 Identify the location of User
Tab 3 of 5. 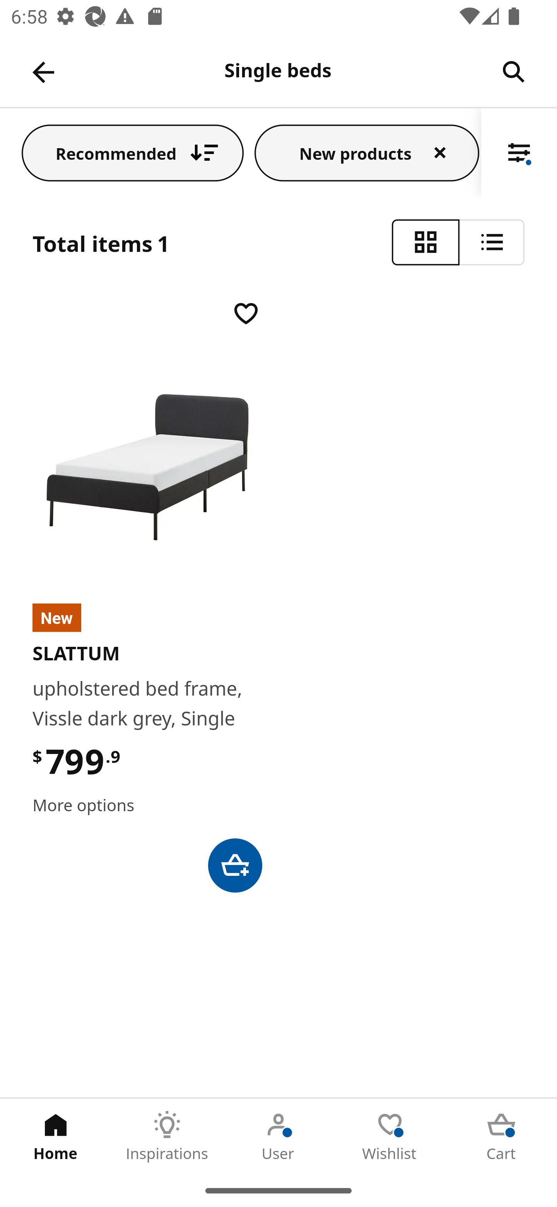
(278, 1136).